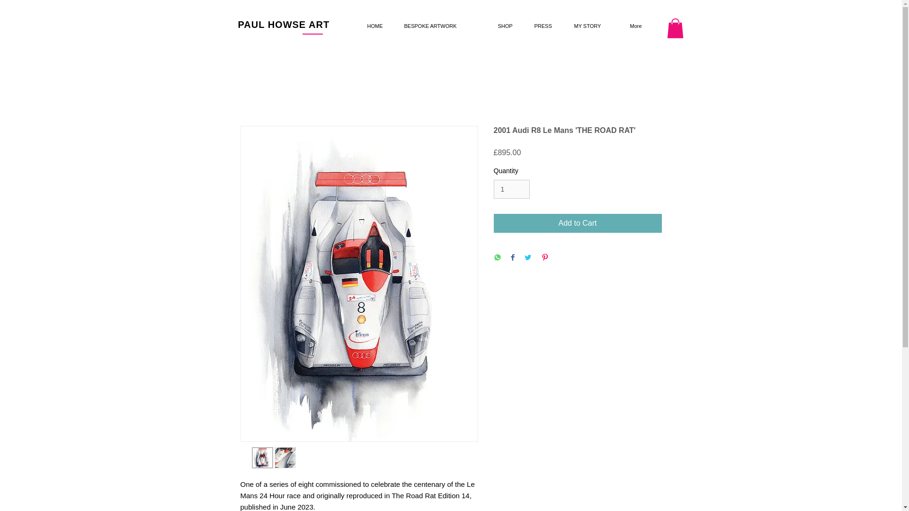  What do you see at coordinates (283, 25) in the screenshot?
I see `PAUL HOWSE ART` at bounding box center [283, 25].